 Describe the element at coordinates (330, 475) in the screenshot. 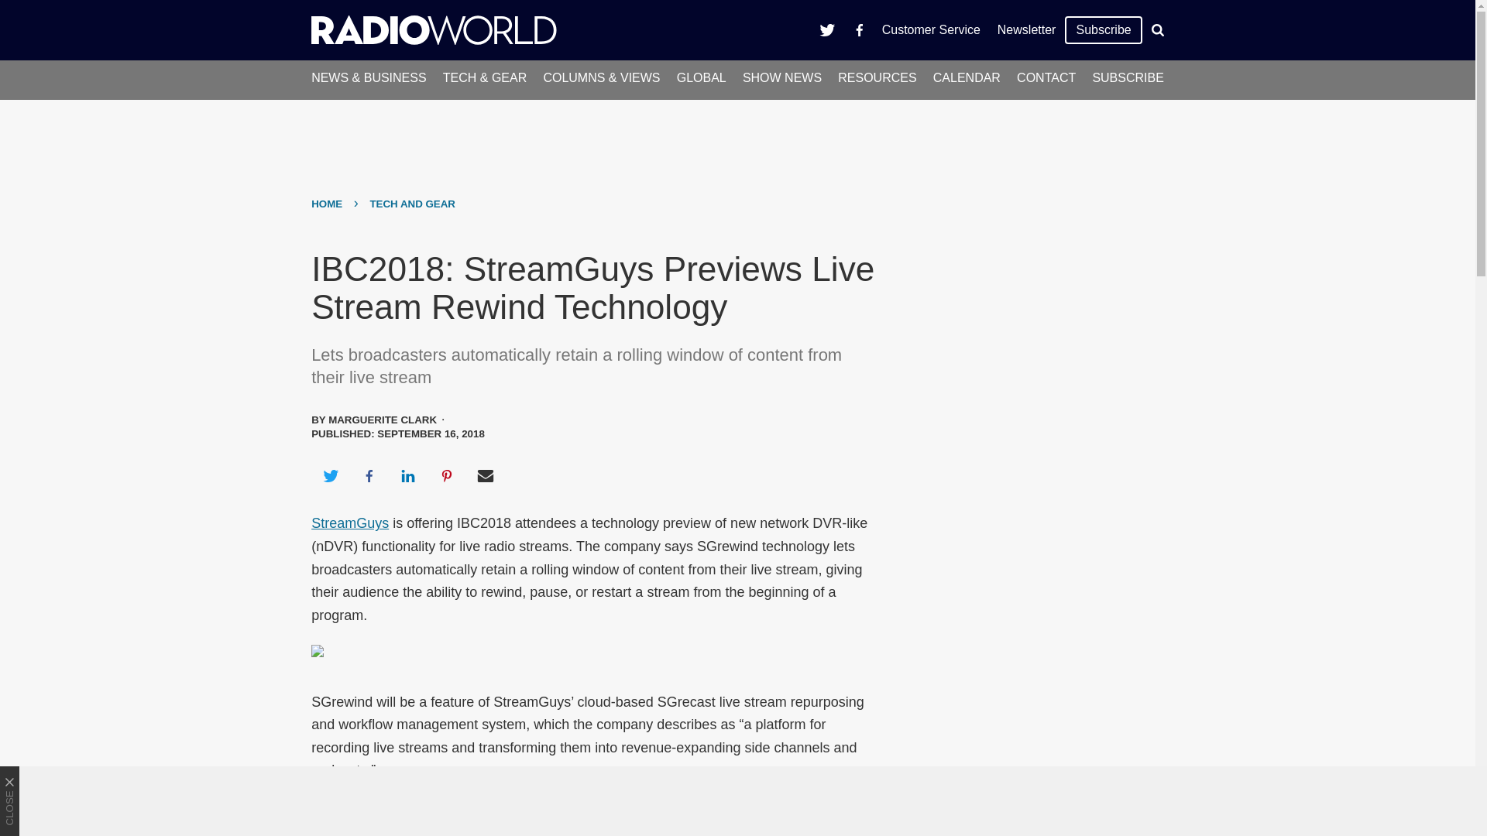

I see `Share on Twitter` at that location.